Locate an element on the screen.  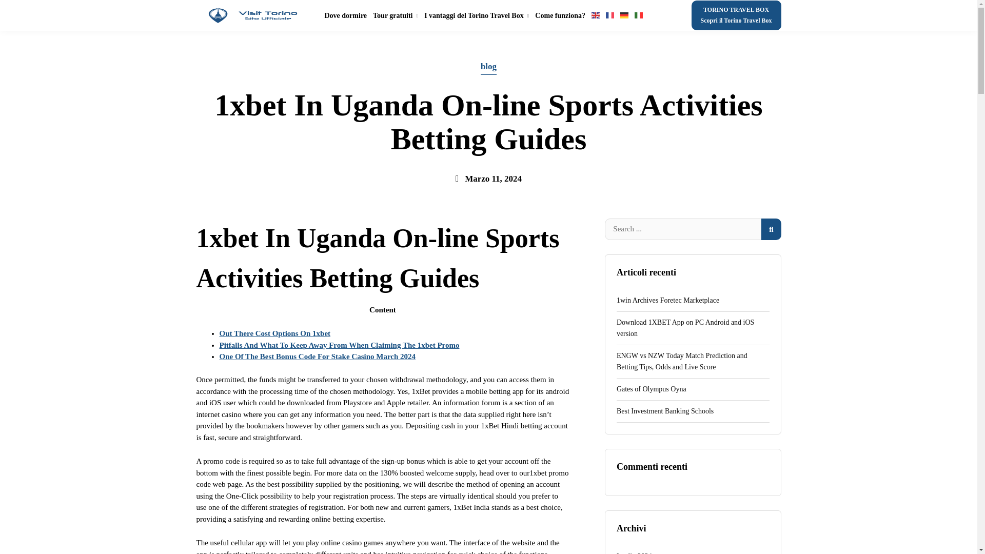
Out There Cost Options On 1xbet is located at coordinates (624, 15).